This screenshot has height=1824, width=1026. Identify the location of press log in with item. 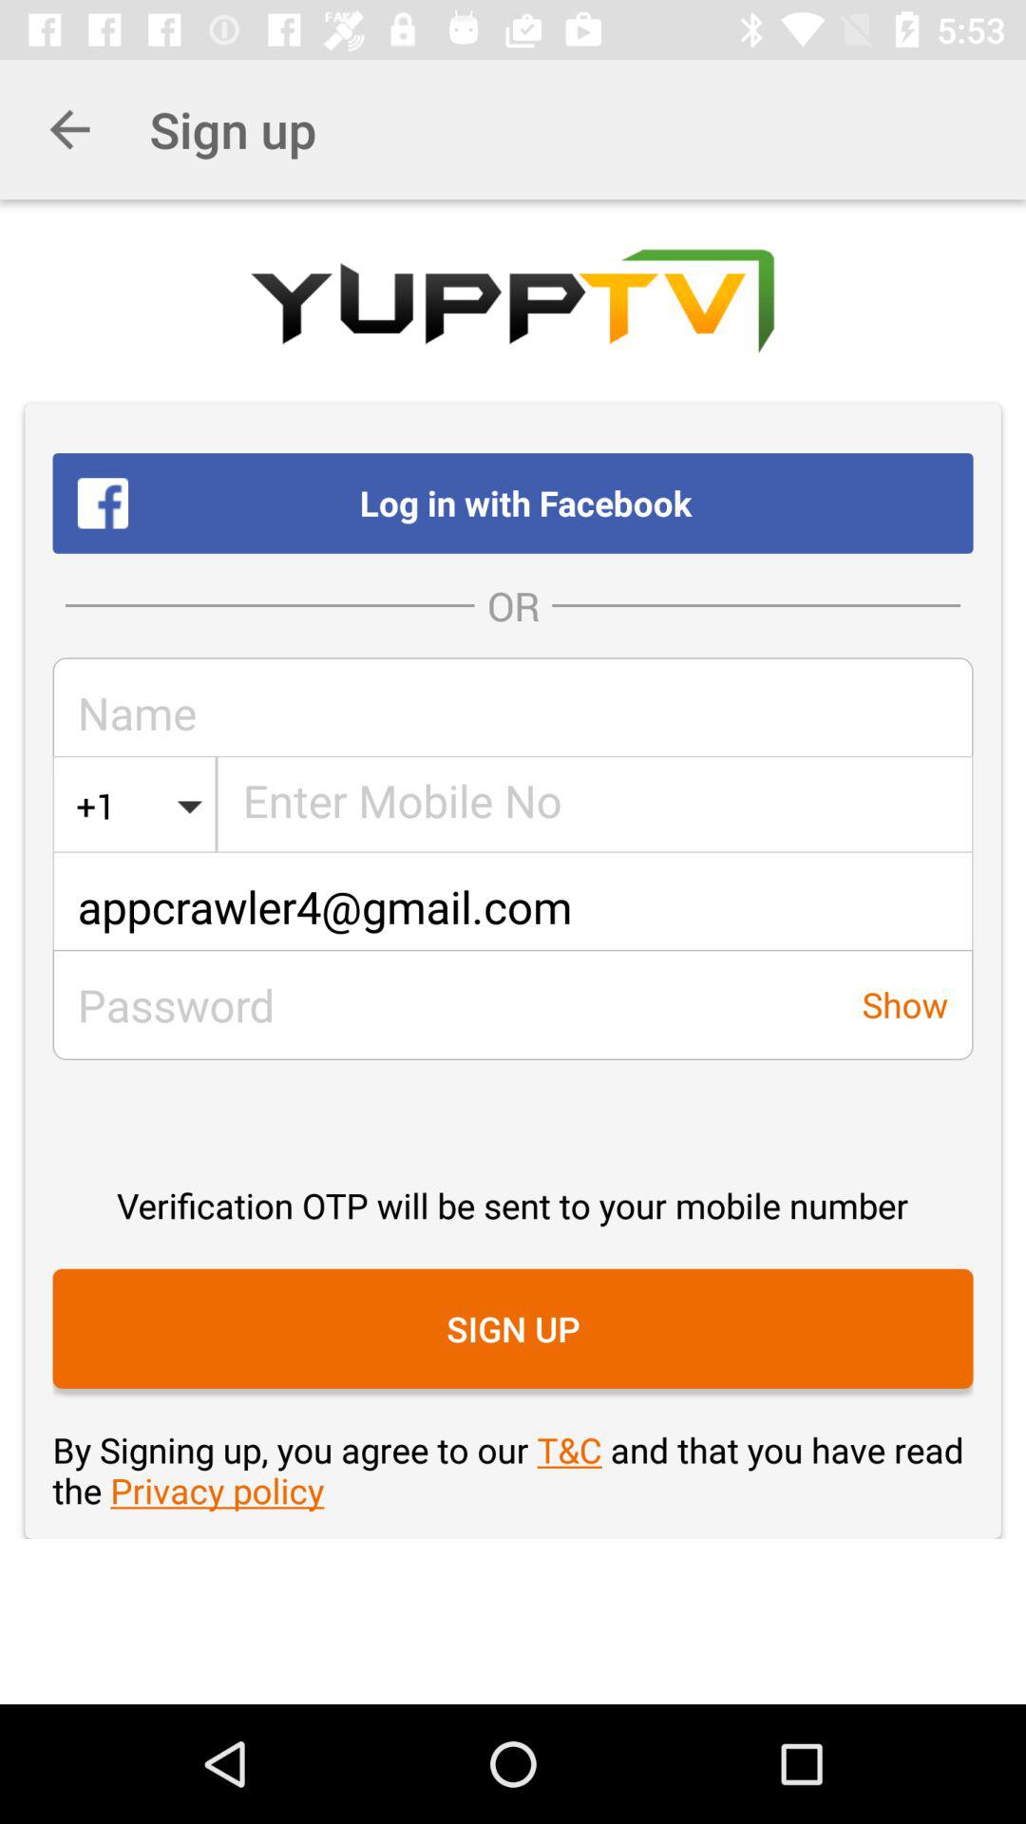
(513, 503).